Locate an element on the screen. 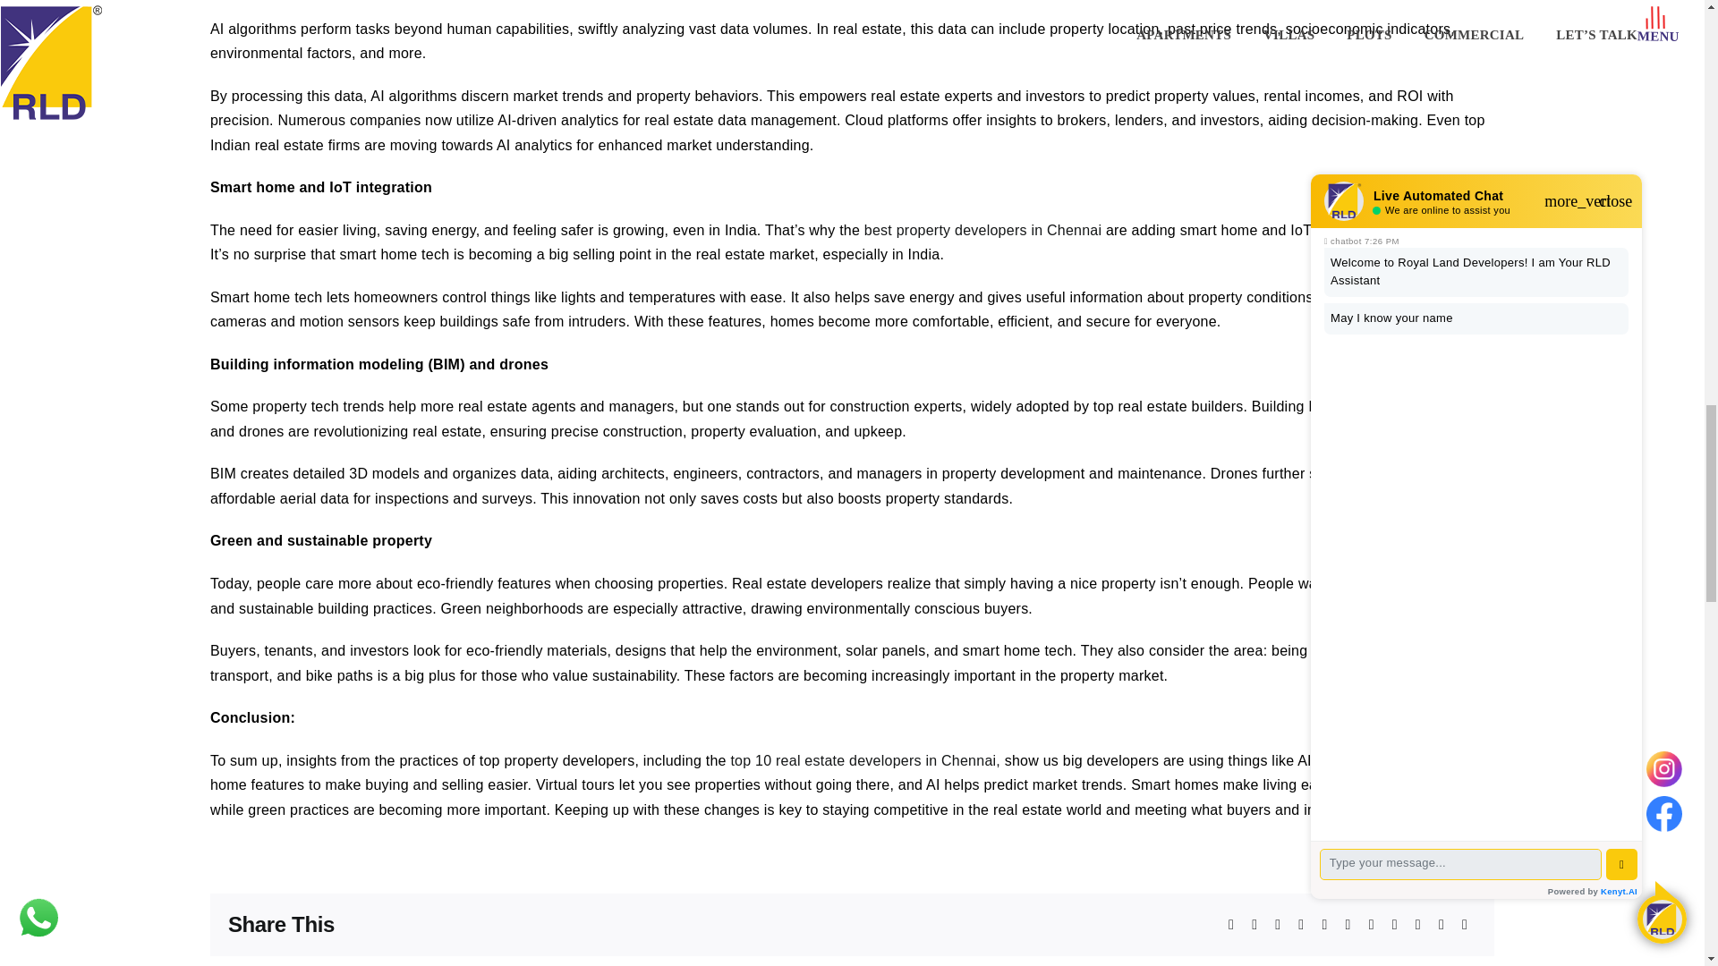 Image resolution: width=1718 pixels, height=966 pixels. top 10 real estate developers in Chennai, is located at coordinates (864, 760).